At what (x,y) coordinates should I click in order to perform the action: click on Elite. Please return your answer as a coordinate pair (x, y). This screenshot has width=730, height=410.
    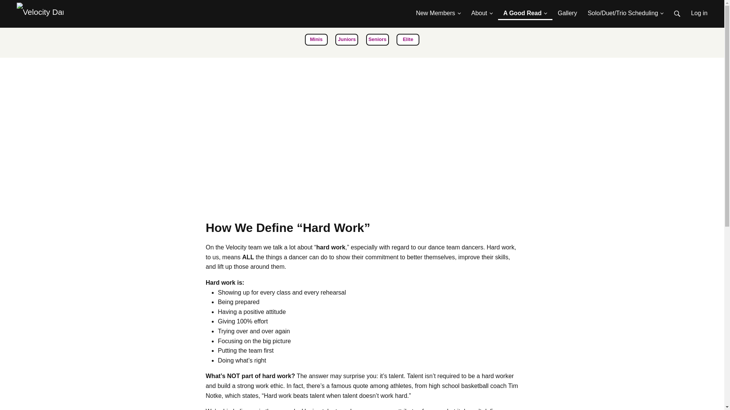
    Looking at the image, I should click on (408, 39).